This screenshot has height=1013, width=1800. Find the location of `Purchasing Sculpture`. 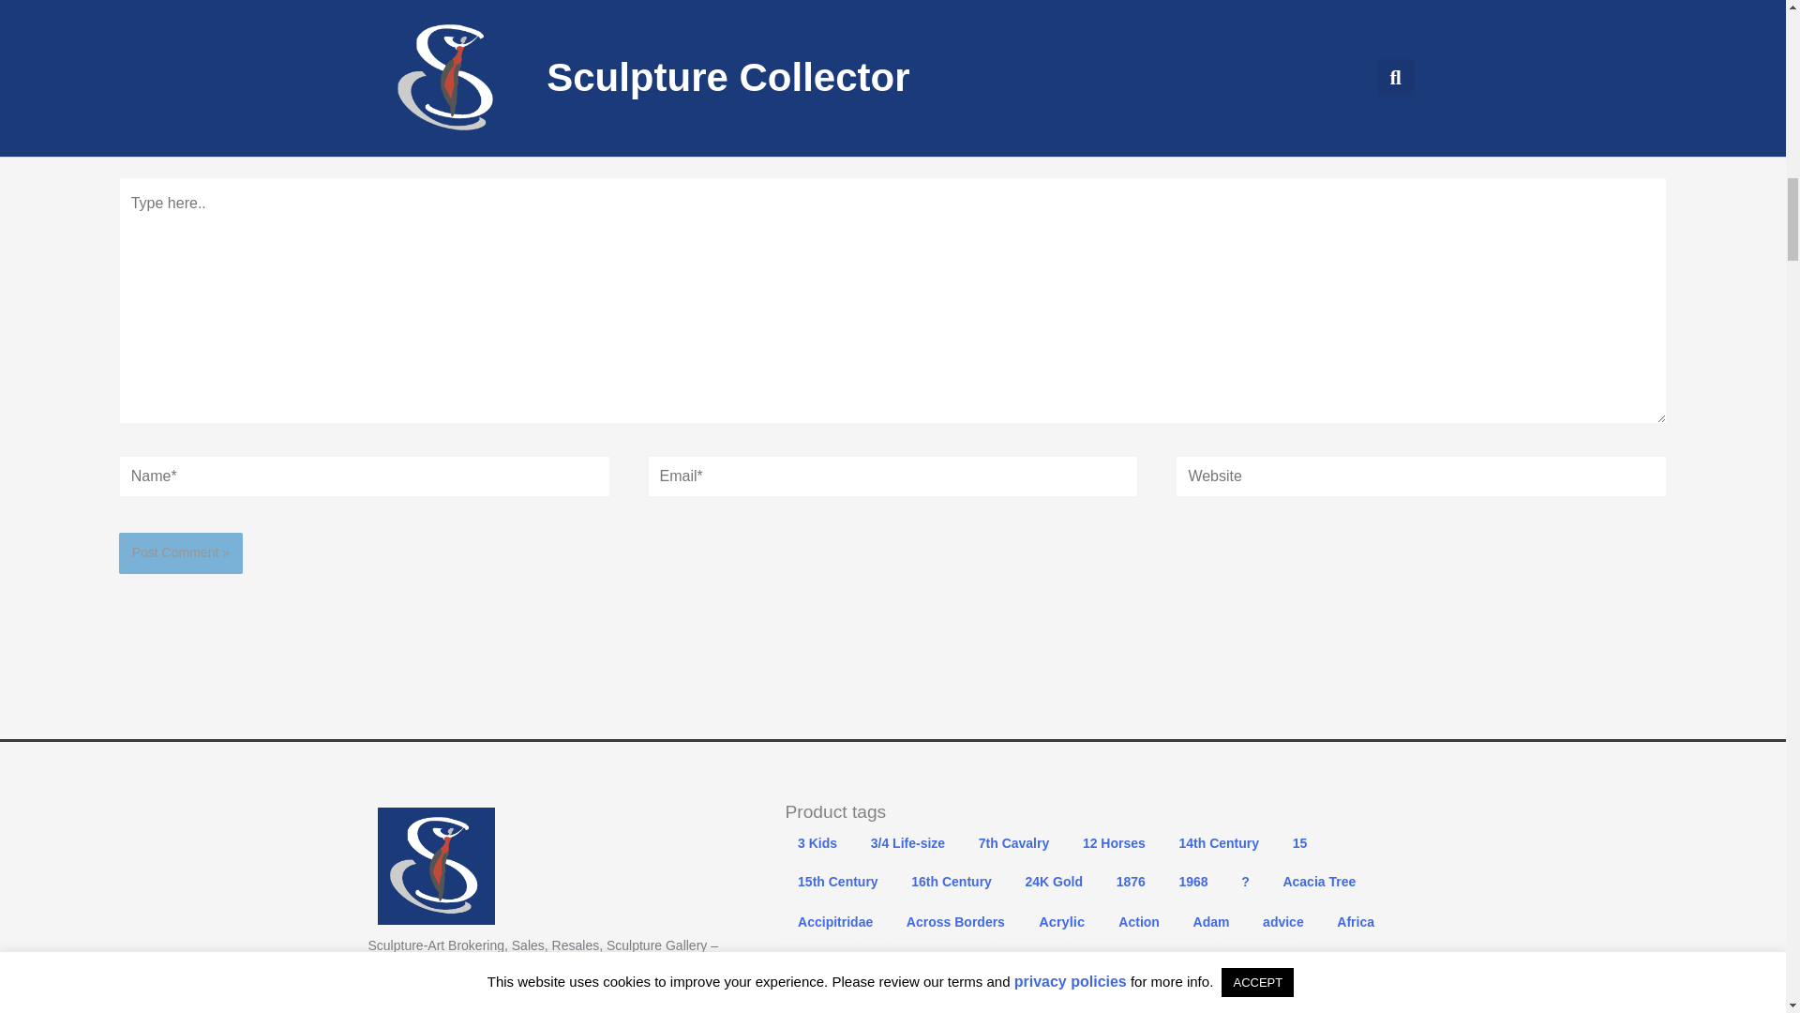

Purchasing Sculpture is located at coordinates (1721, 4).